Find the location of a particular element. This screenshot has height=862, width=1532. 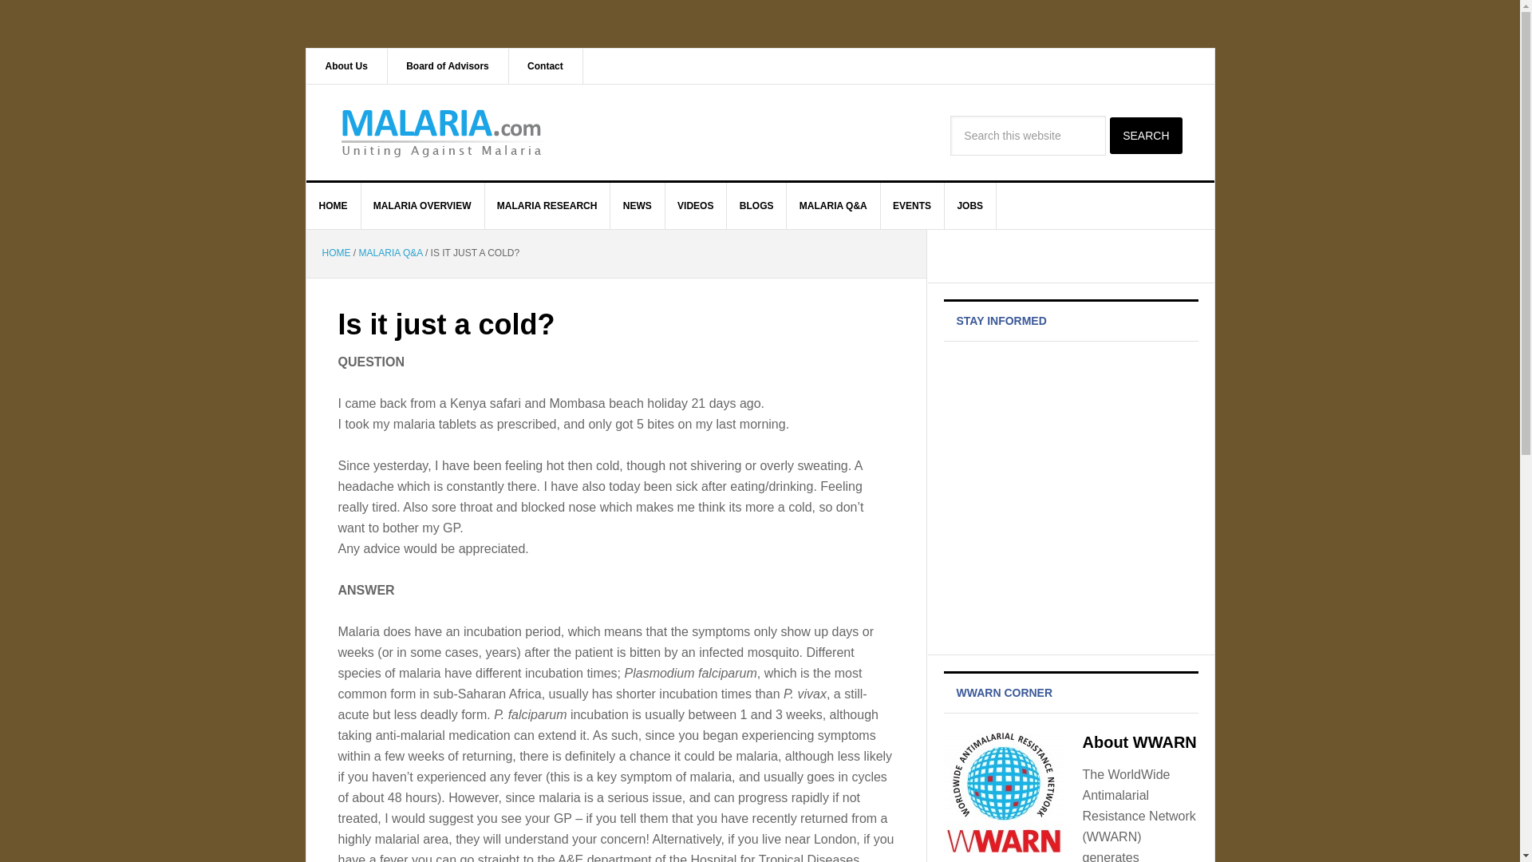

JOBS is located at coordinates (970, 206).